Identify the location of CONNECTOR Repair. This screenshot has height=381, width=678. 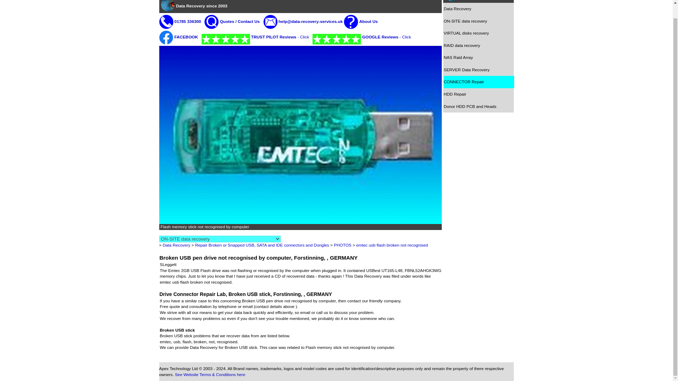
(478, 82).